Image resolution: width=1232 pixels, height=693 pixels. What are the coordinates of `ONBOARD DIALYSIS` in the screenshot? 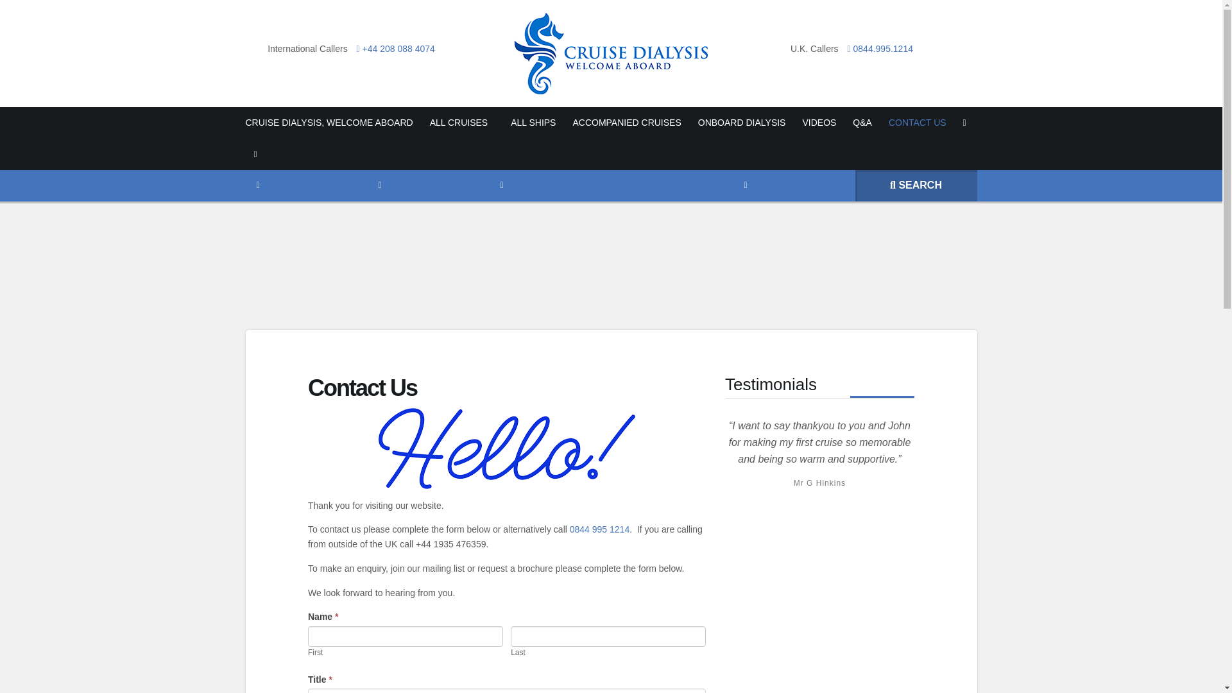 It's located at (742, 123).